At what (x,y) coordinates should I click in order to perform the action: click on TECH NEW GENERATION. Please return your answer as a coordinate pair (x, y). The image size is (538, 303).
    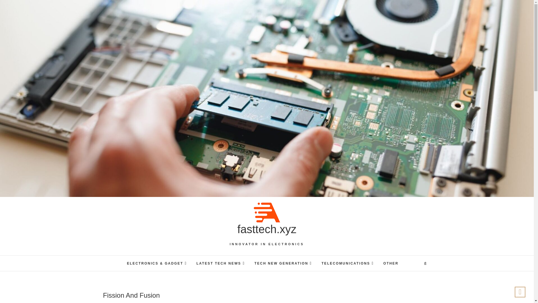
    Looking at the image, I should click on (283, 263).